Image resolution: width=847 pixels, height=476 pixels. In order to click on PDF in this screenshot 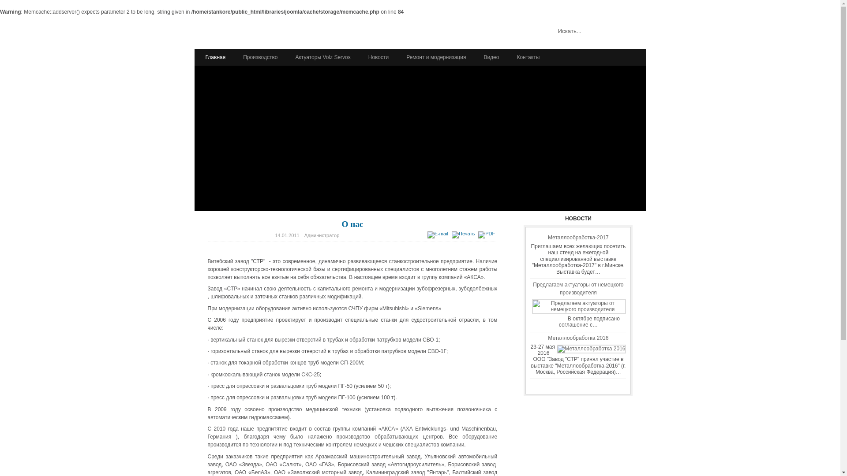, I will do `click(488, 234)`.